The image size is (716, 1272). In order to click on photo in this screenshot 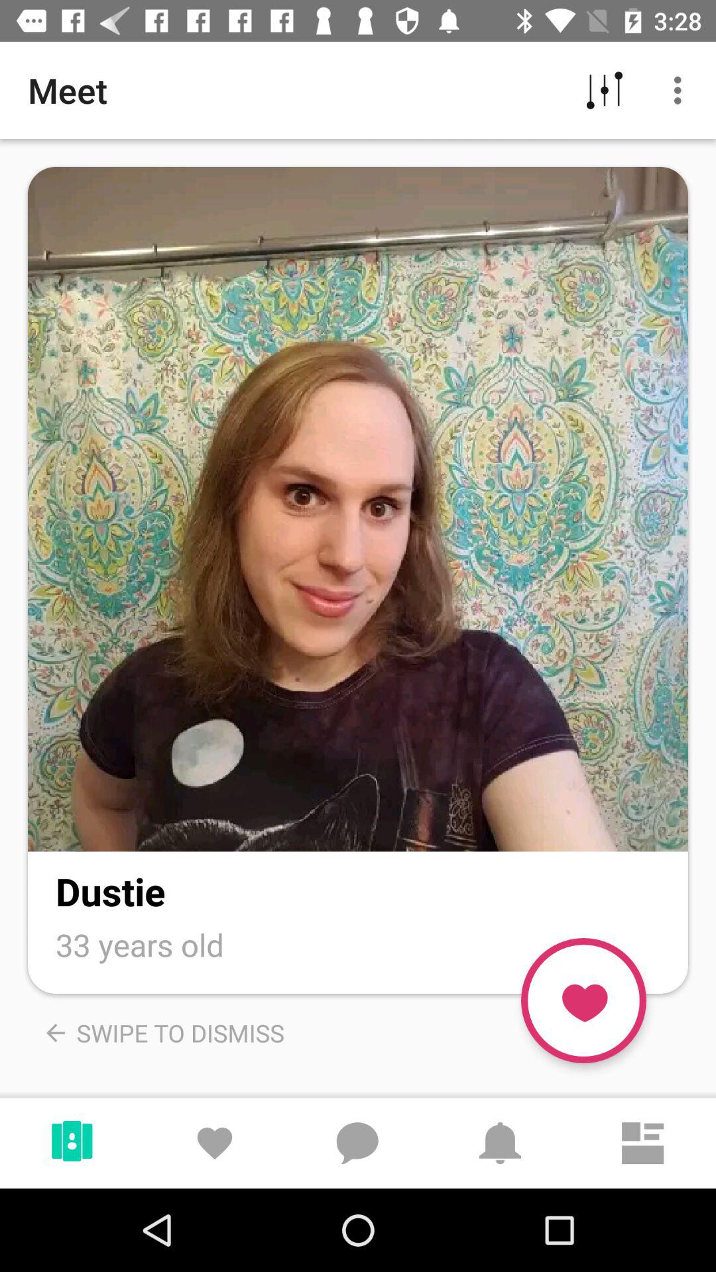, I will do `click(358, 509)`.